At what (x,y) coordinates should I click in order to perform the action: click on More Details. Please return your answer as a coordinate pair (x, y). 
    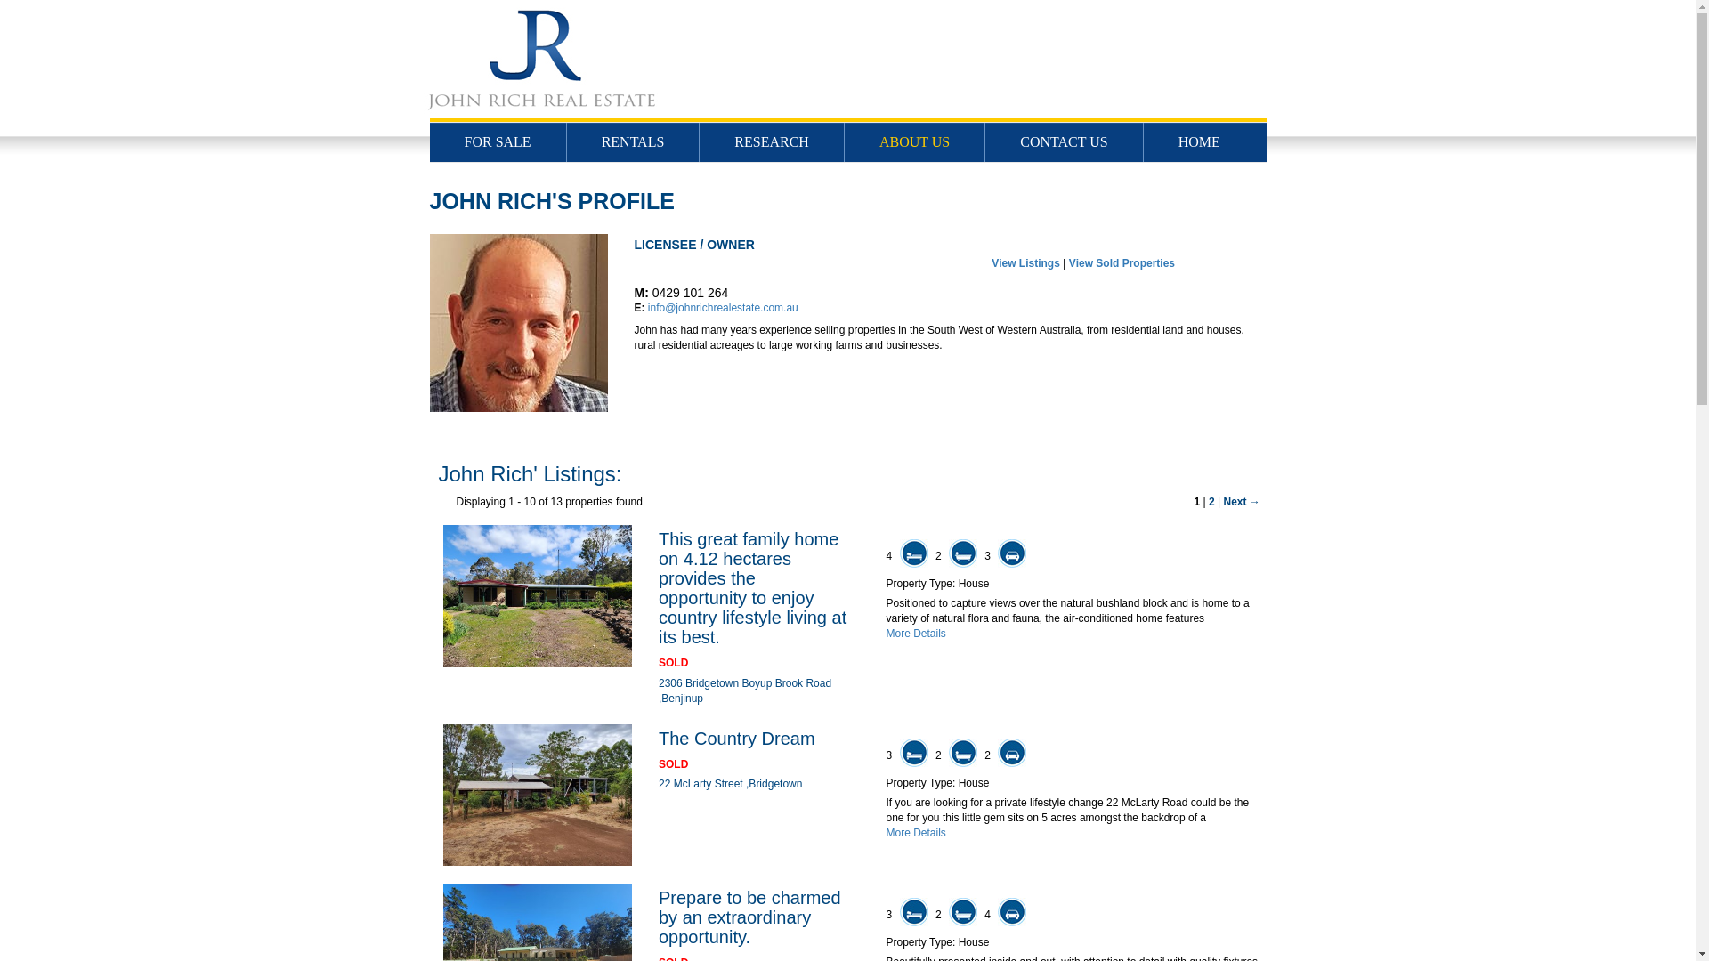
    Looking at the image, I should click on (917, 833).